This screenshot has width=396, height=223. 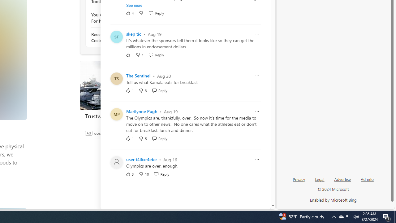 What do you see at coordinates (116, 162) in the screenshot?
I see `Profile Picture` at bounding box center [116, 162].